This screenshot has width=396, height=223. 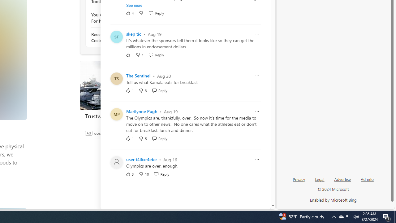 What do you see at coordinates (116, 162) in the screenshot?
I see `Profile Picture` at bounding box center [116, 162].